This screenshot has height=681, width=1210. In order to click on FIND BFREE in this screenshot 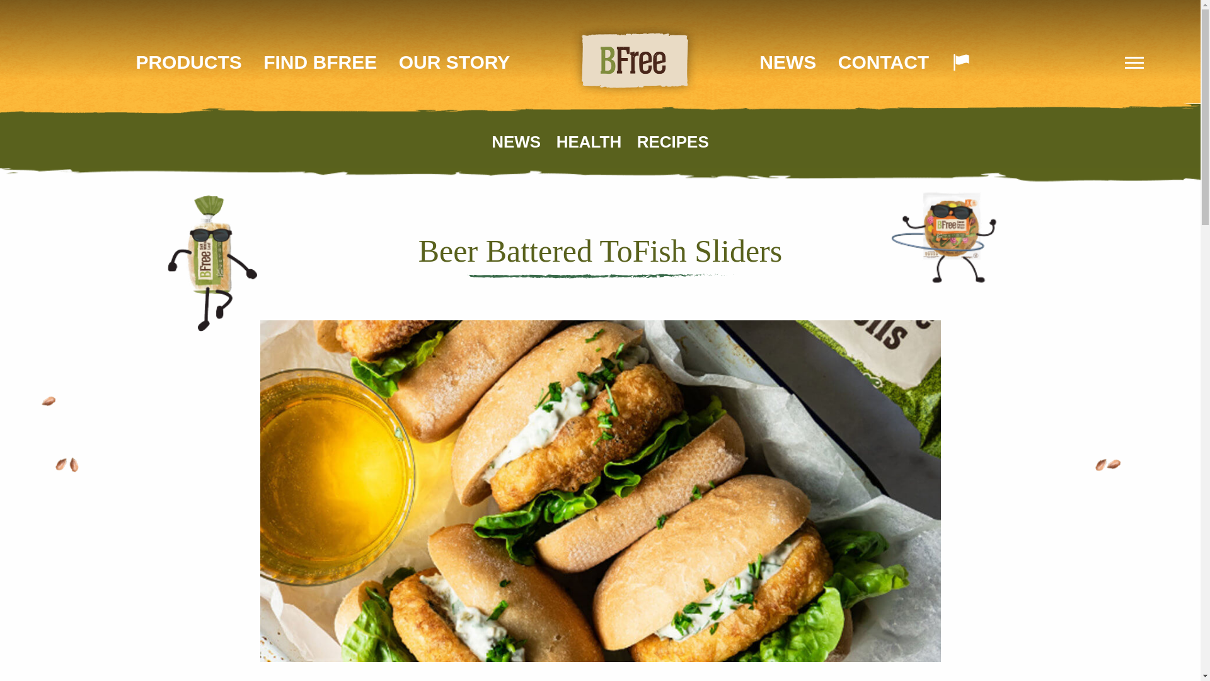, I will do `click(320, 62)`.